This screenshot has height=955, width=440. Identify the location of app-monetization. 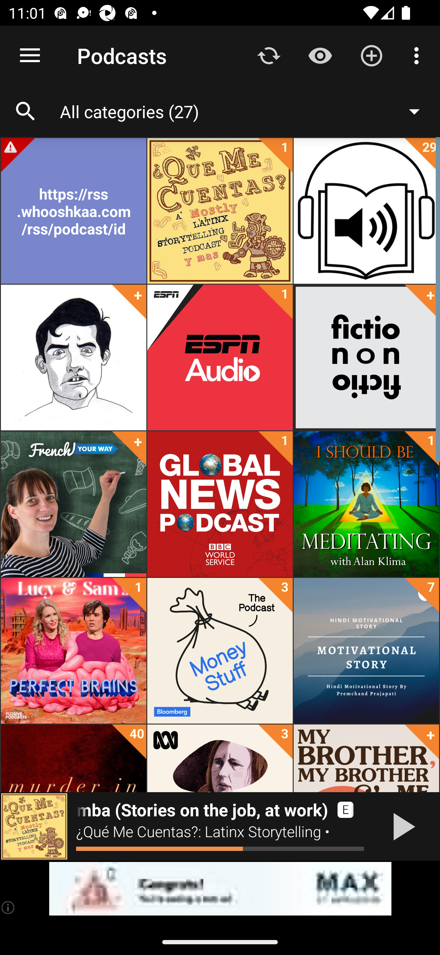
(220, 889).